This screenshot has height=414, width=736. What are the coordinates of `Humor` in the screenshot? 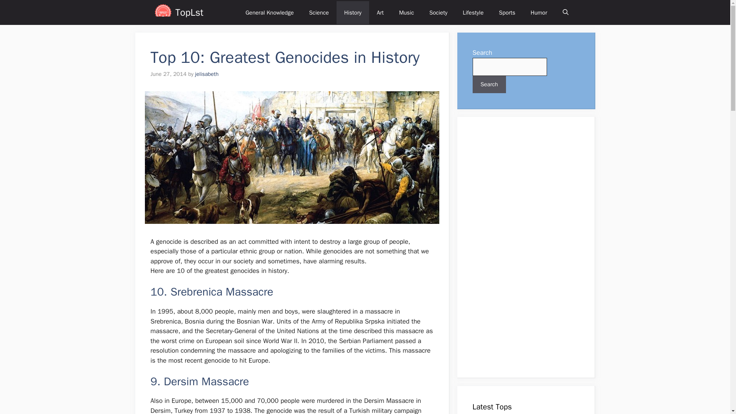 It's located at (539, 12).